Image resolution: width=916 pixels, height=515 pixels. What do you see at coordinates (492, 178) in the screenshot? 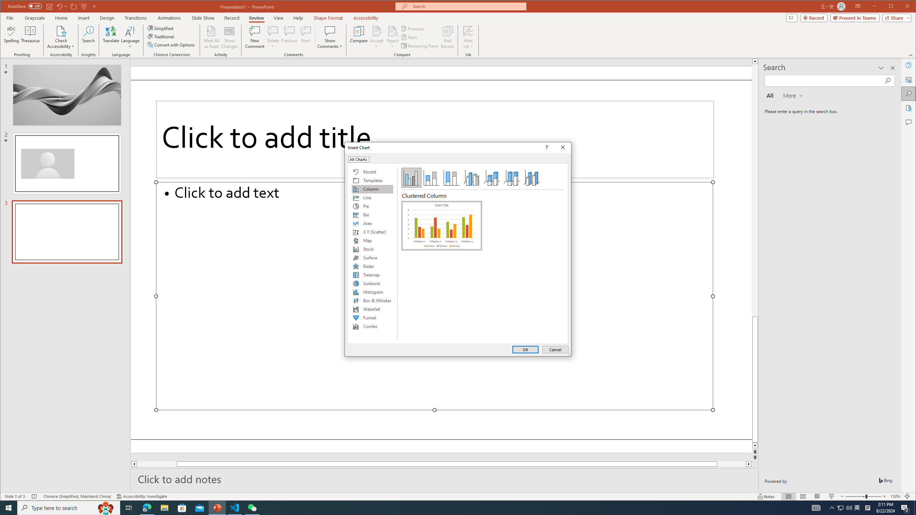
I see `3-D Stacked Column` at bounding box center [492, 178].